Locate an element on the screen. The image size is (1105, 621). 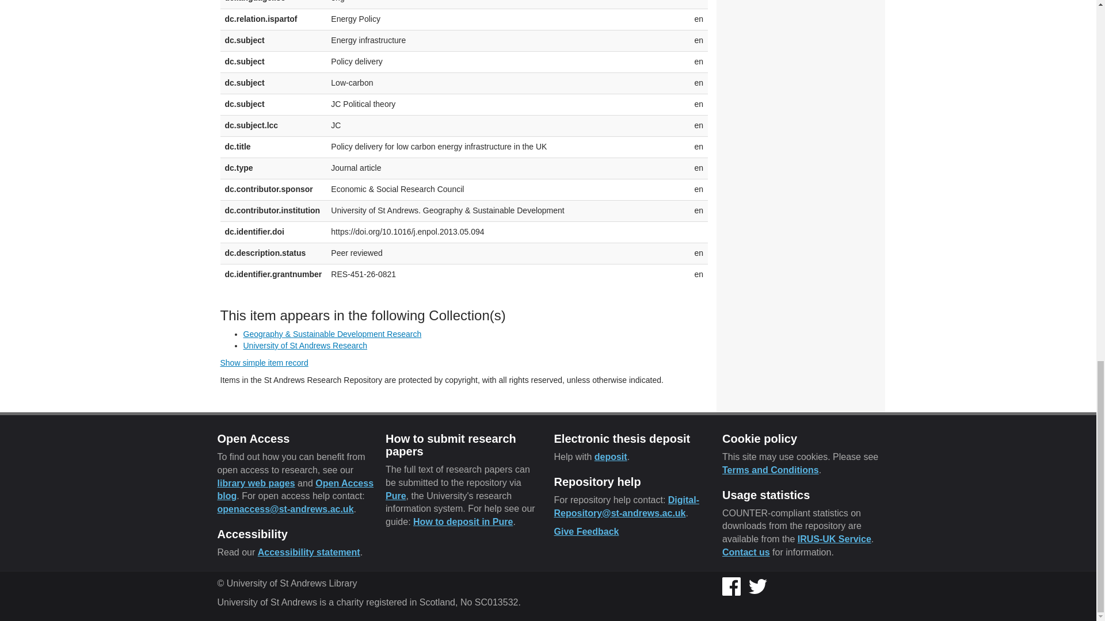
University of St Andrews Research is located at coordinates (305, 345).